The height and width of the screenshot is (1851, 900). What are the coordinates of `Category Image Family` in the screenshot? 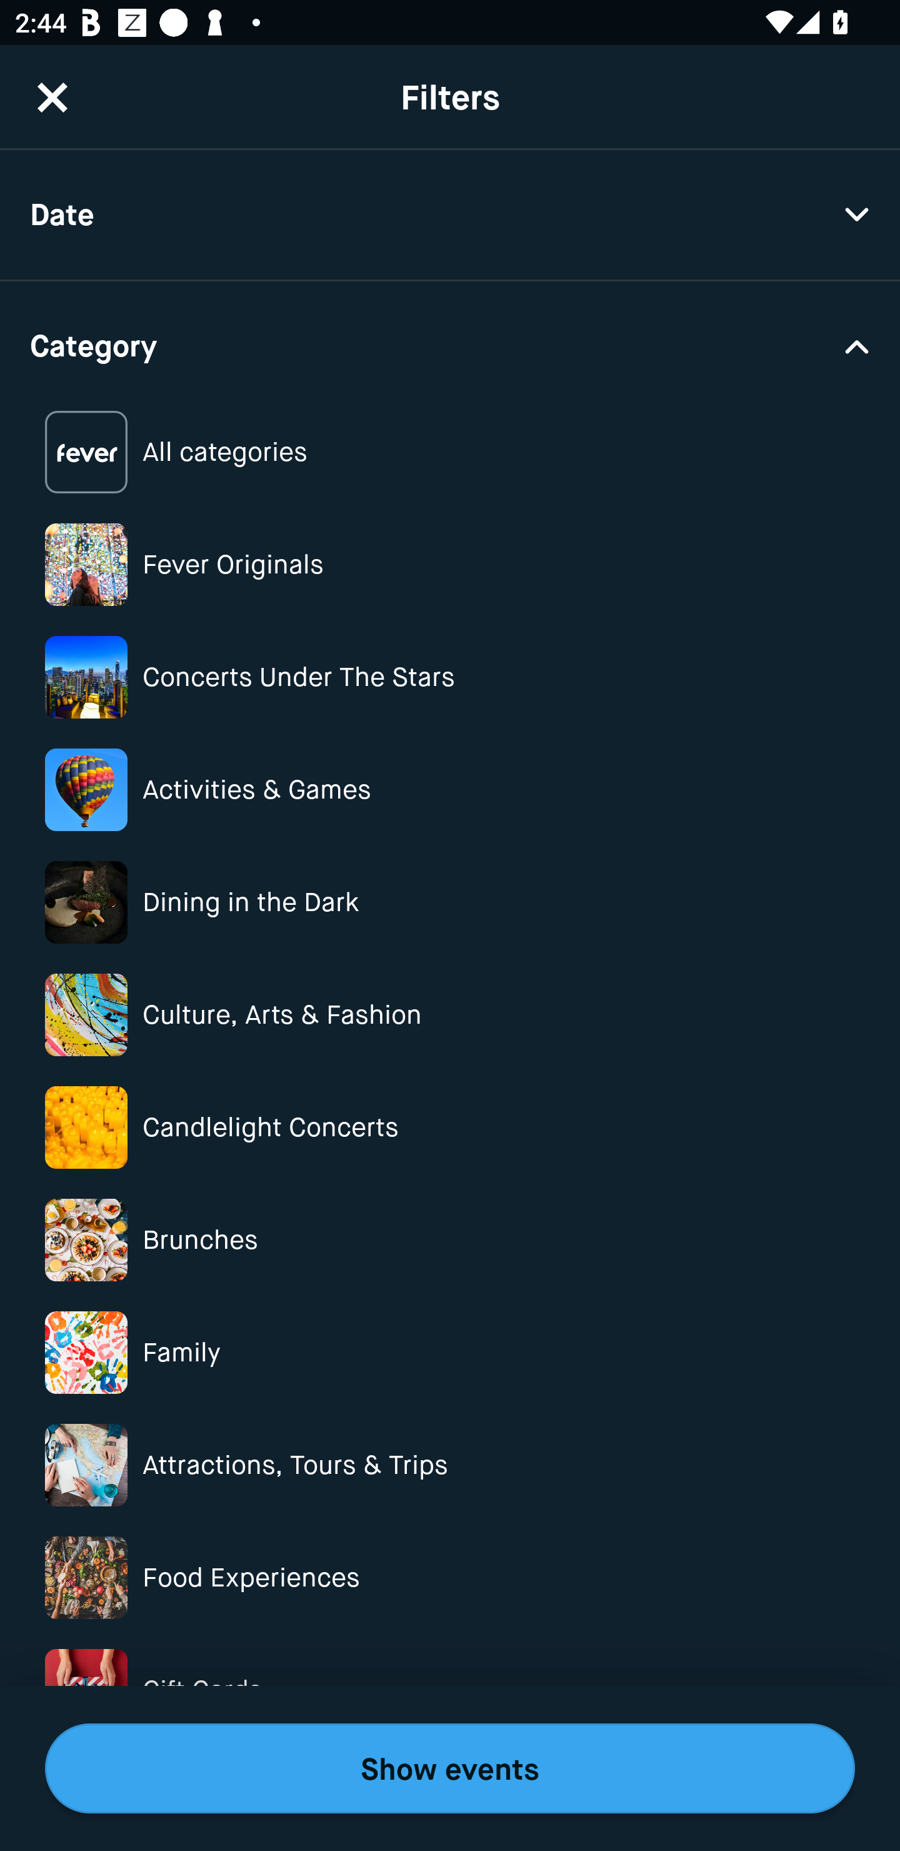 It's located at (450, 1352).